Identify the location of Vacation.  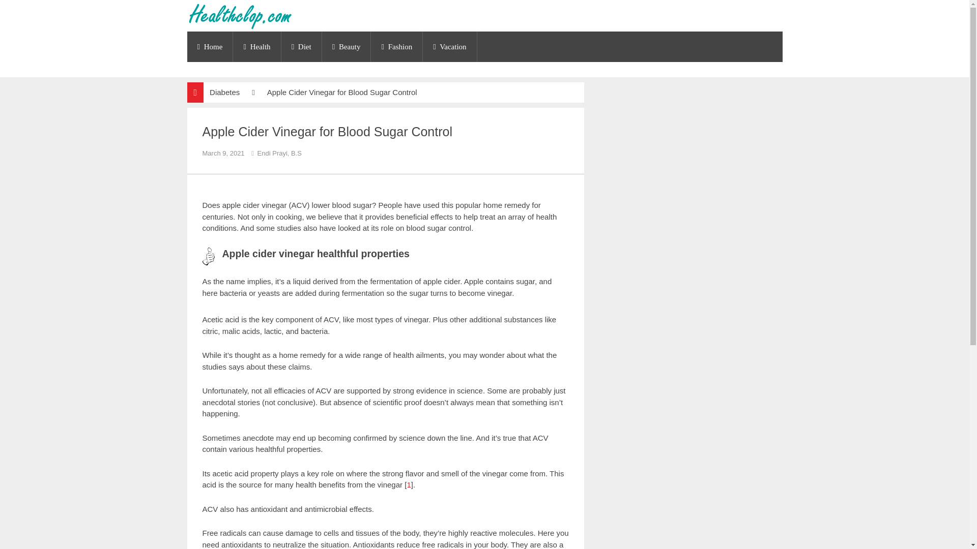
(450, 47).